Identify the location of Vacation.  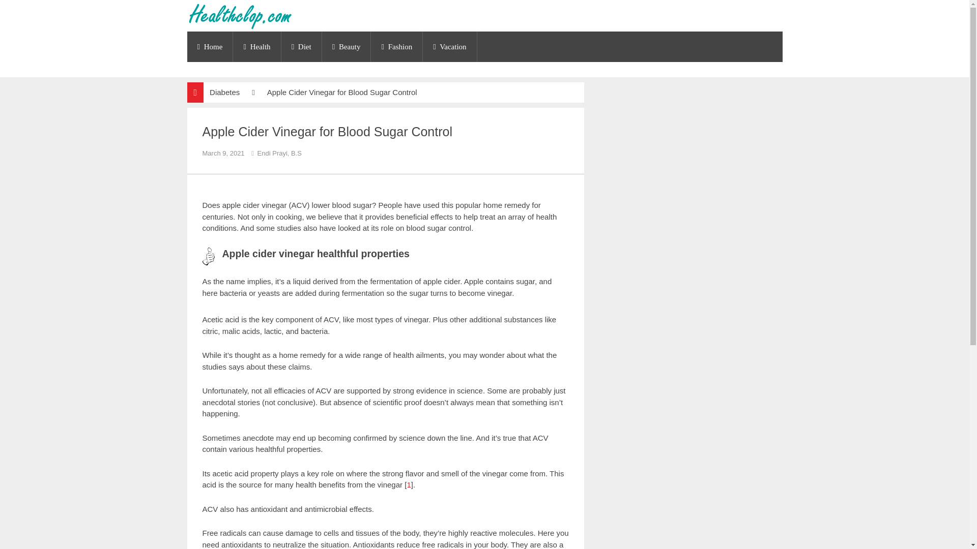
(450, 47).